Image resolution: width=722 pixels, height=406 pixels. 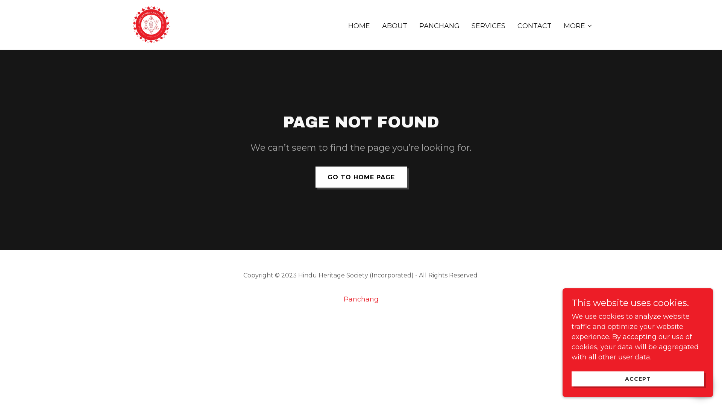 I want to click on GO TO HOME PAGE, so click(x=361, y=177).